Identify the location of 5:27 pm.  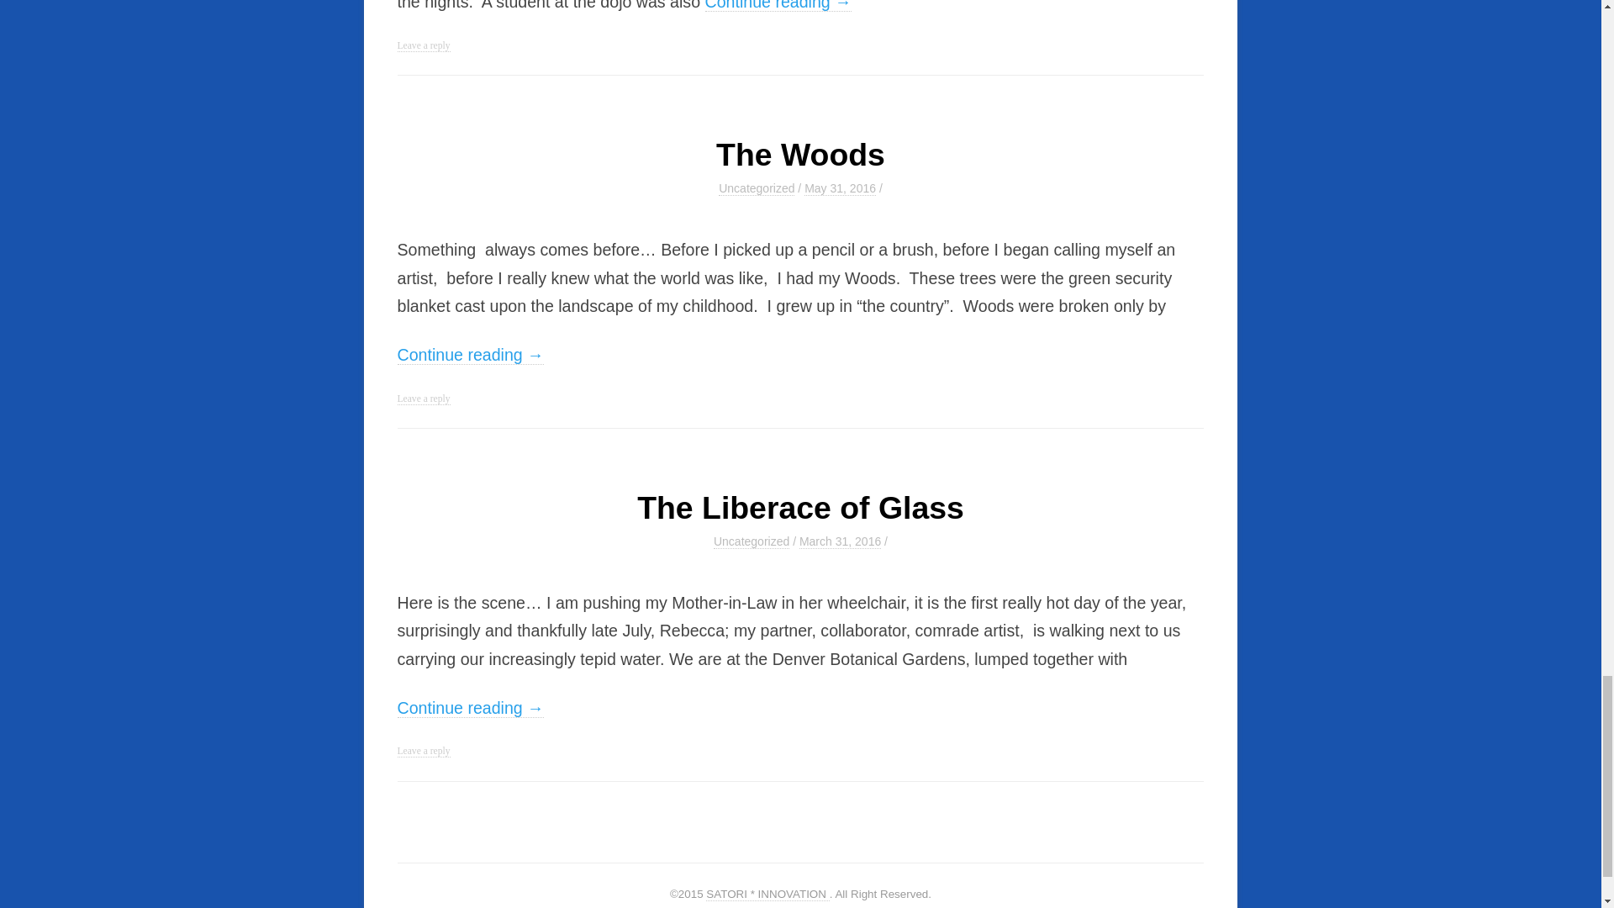
(840, 188).